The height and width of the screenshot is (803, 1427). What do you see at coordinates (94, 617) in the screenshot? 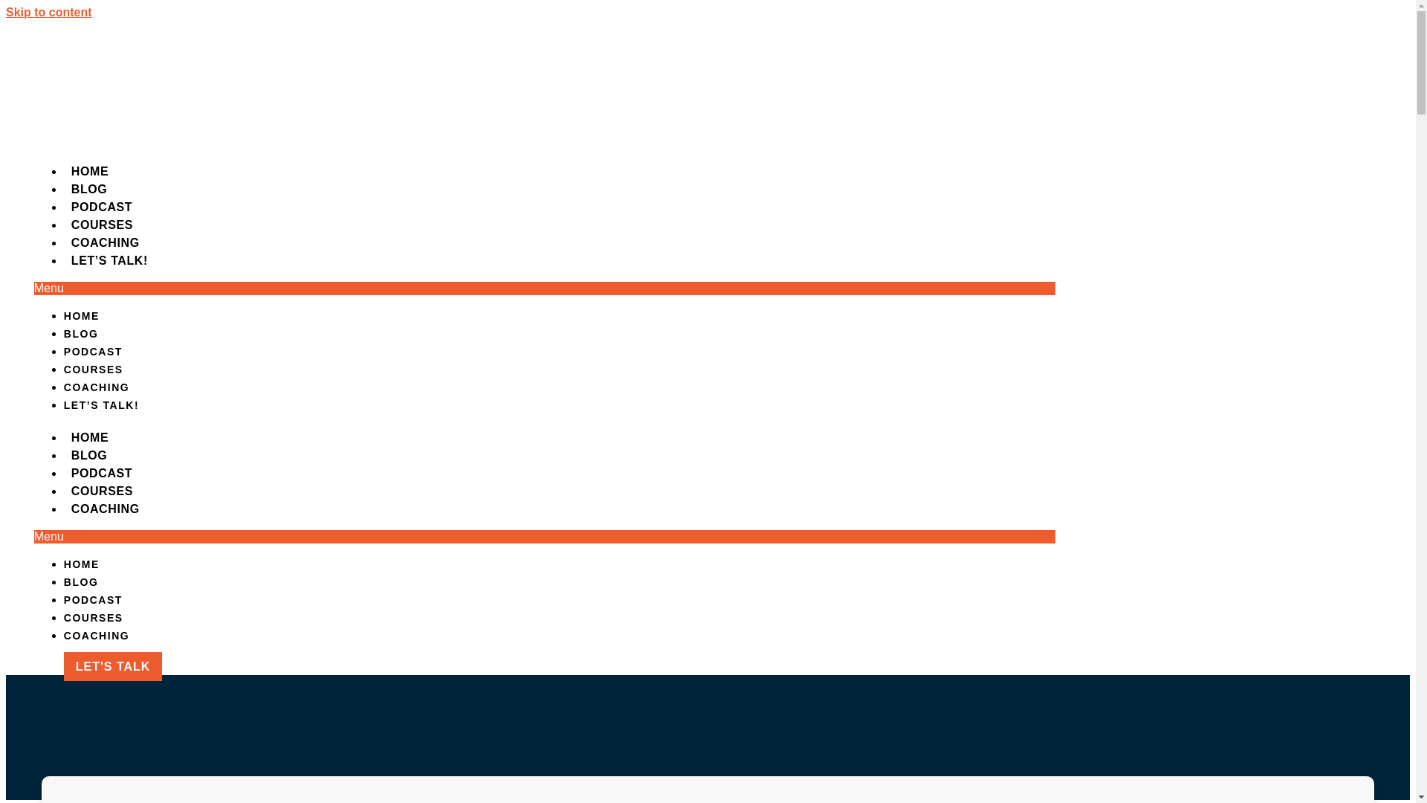
I see `COURSES` at bounding box center [94, 617].